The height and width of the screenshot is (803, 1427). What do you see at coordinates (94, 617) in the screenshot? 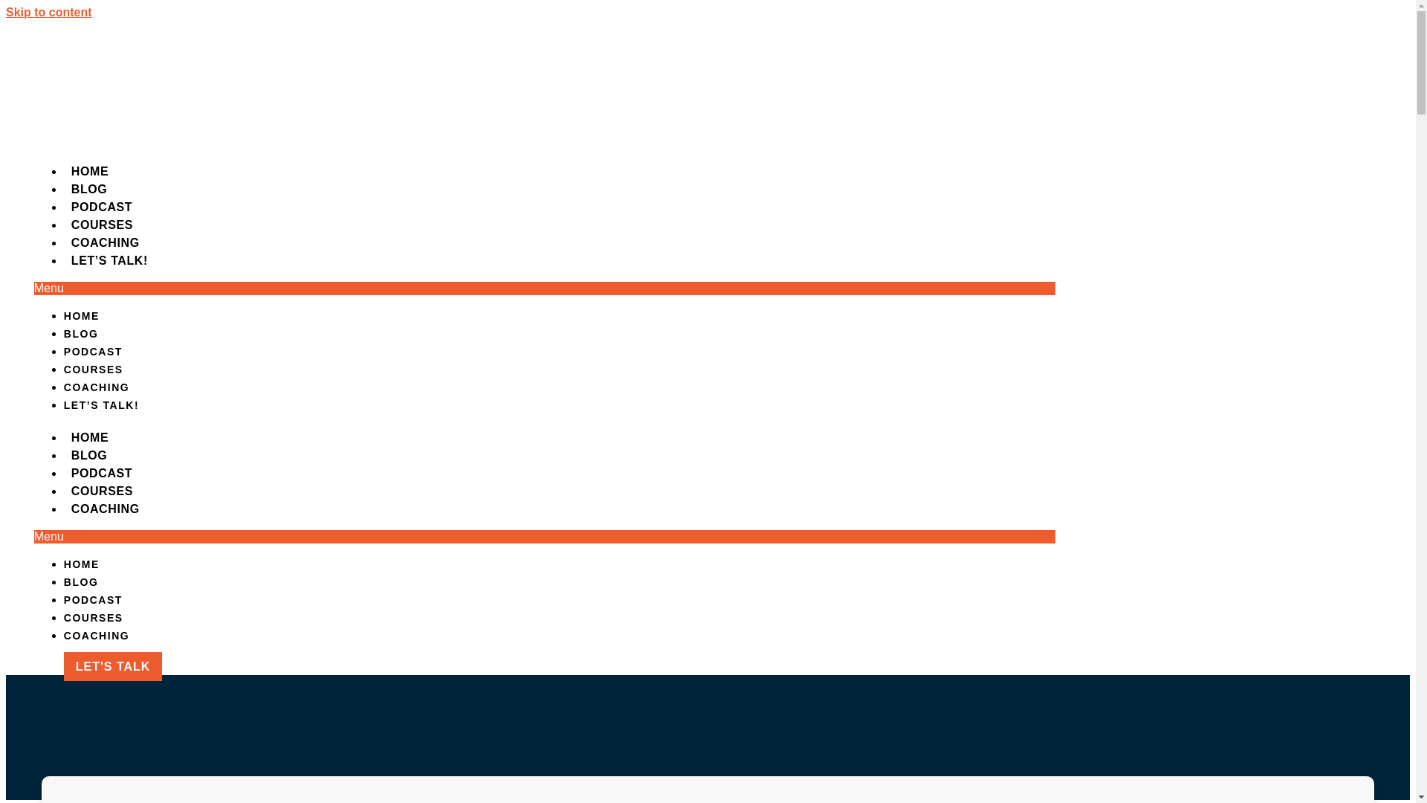
I see `COURSES` at bounding box center [94, 617].